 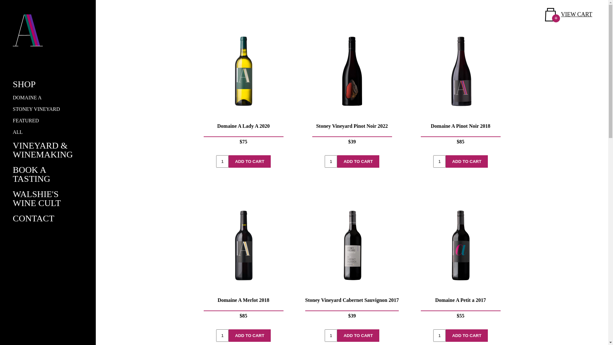 I want to click on ADD TO CART, so click(x=467, y=335).